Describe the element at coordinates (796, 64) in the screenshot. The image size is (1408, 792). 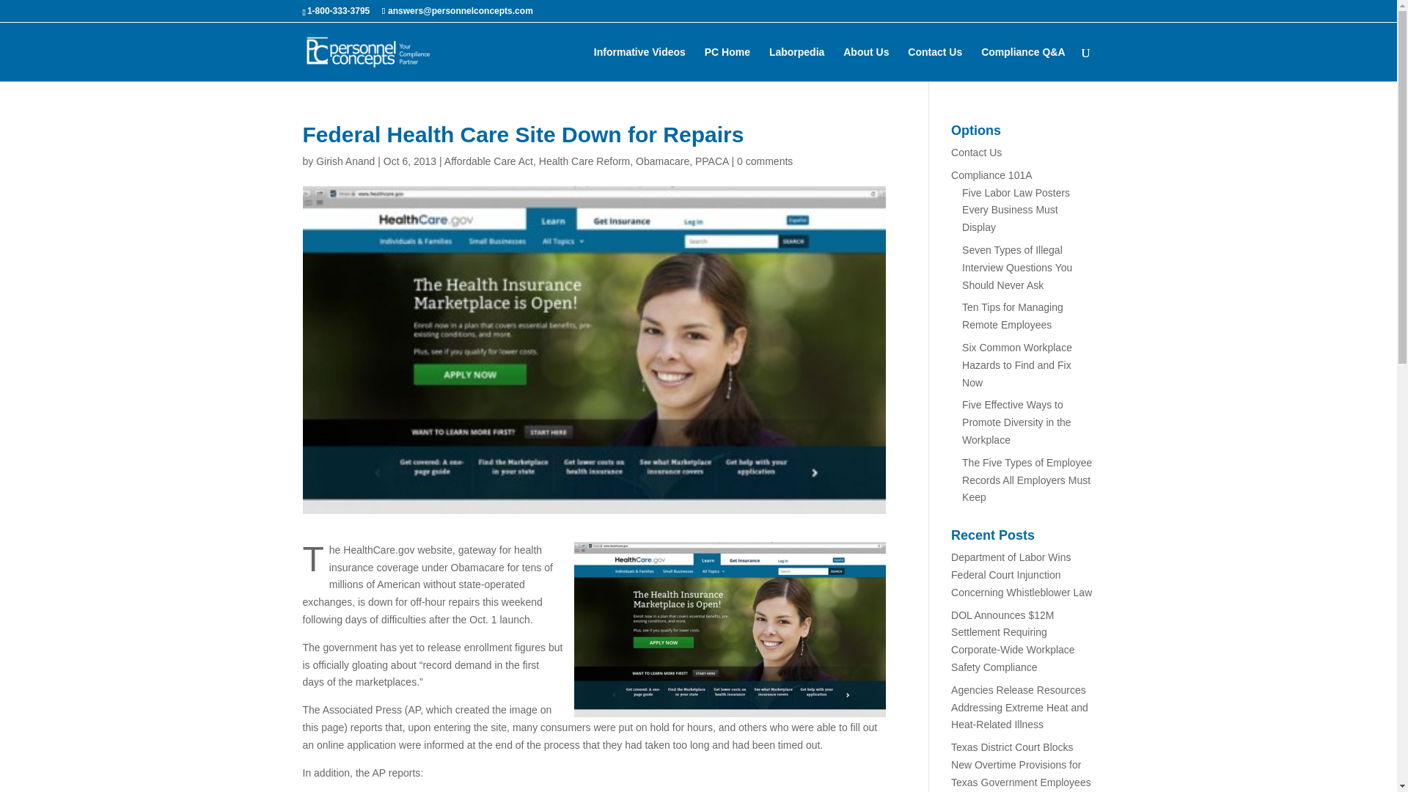
I see `Laborpedia` at that location.